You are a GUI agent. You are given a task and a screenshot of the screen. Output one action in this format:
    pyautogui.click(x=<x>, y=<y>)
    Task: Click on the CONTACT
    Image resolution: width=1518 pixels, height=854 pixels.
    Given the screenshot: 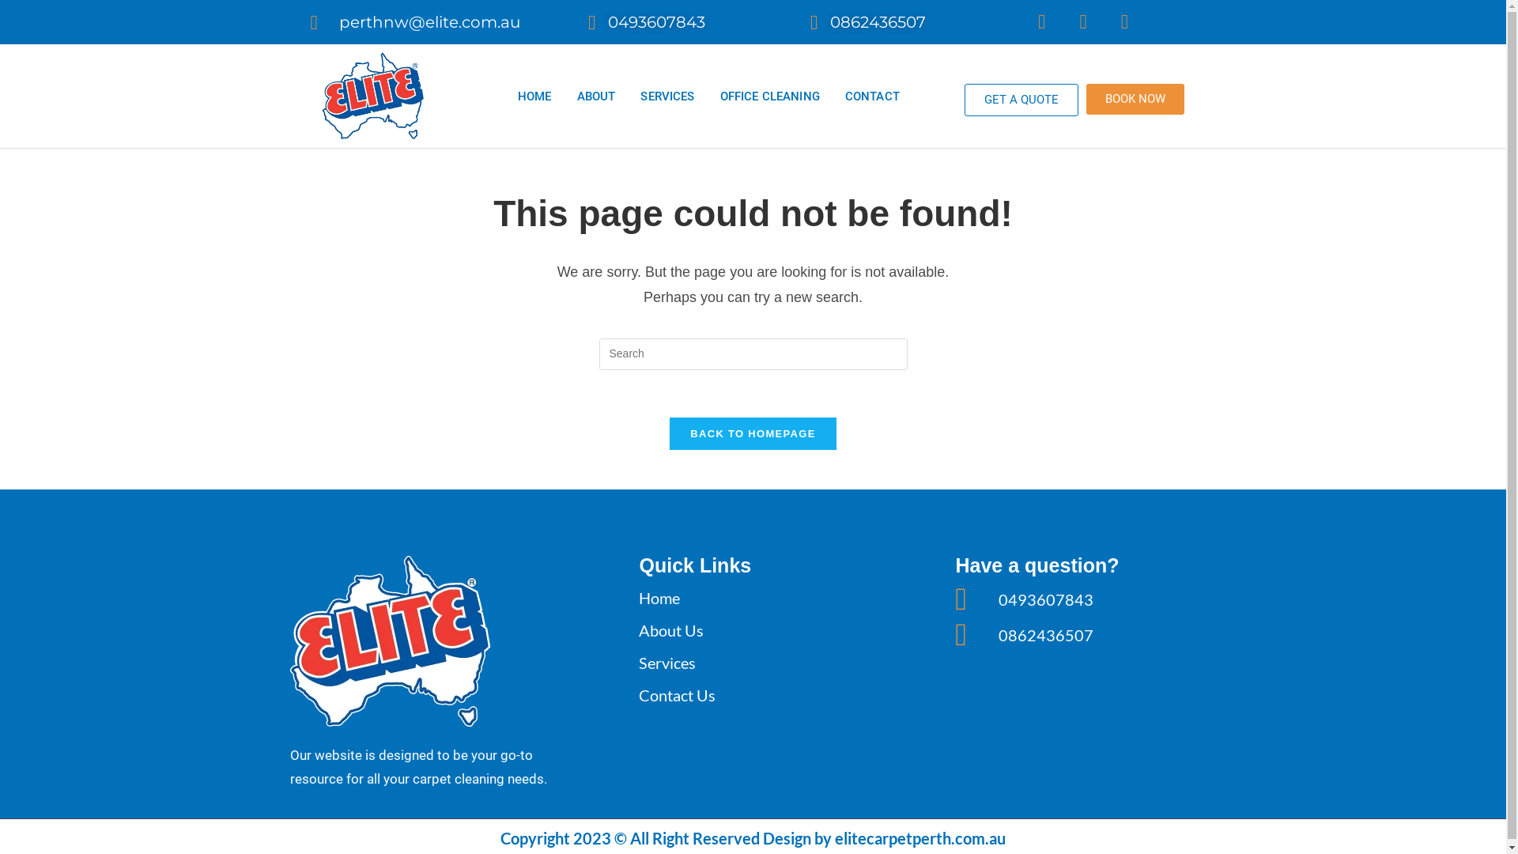 What is the action you would take?
    pyautogui.click(x=873, y=96)
    